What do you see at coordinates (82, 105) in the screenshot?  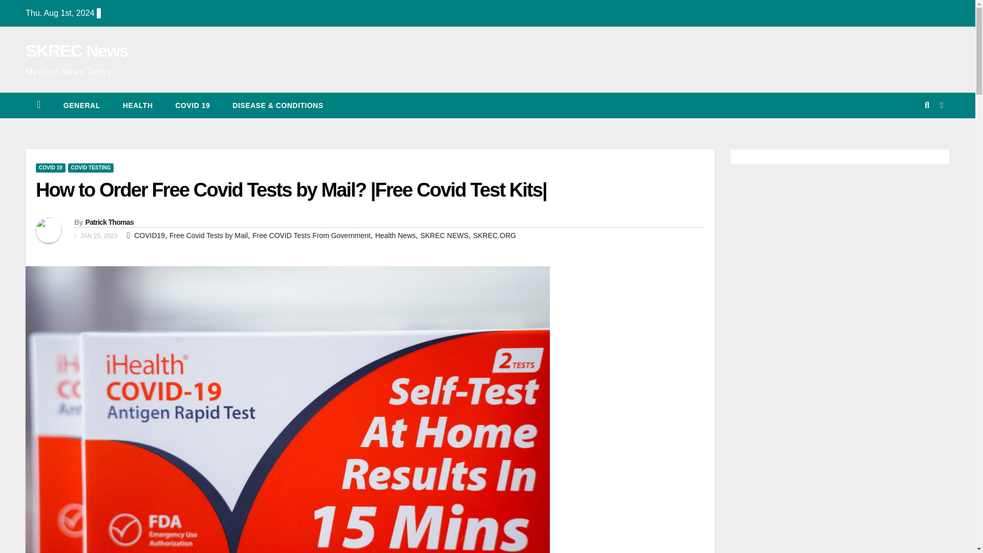 I see `General` at bounding box center [82, 105].